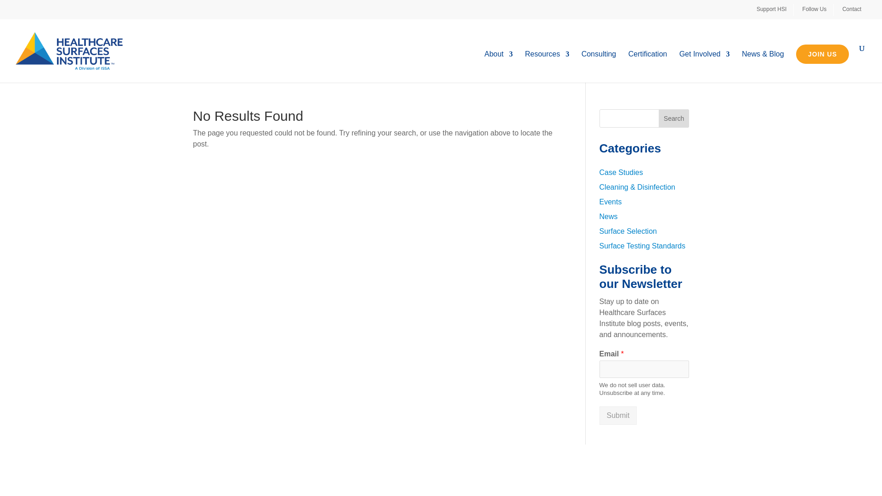 This screenshot has height=496, width=882. Describe the element at coordinates (818, 10) in the screenshot. I see `Follow Us` at that location.